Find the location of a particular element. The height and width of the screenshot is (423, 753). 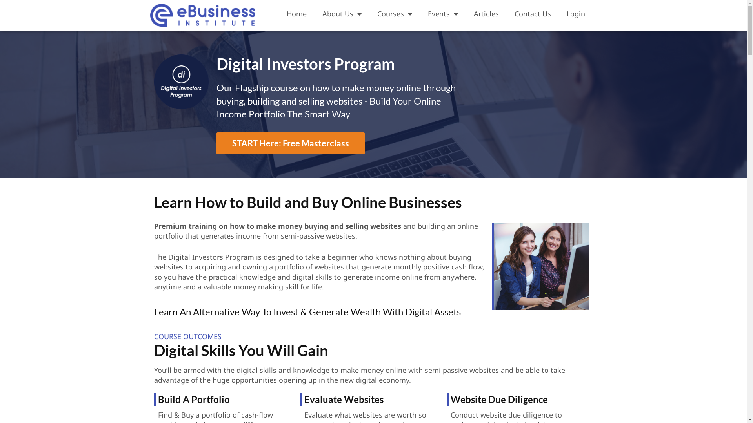

Home is located at coordinates (296, 14).